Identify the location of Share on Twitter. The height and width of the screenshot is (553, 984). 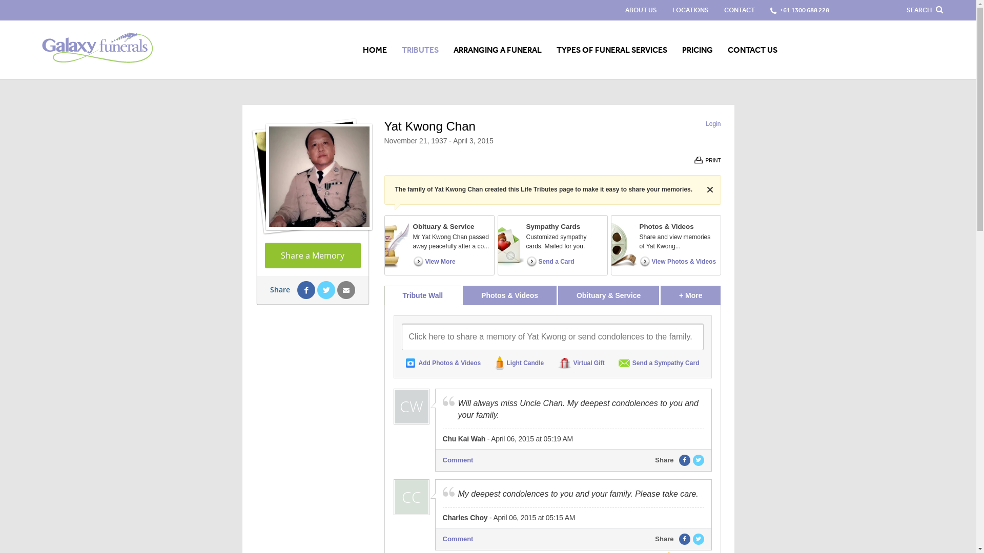
(326, 290).